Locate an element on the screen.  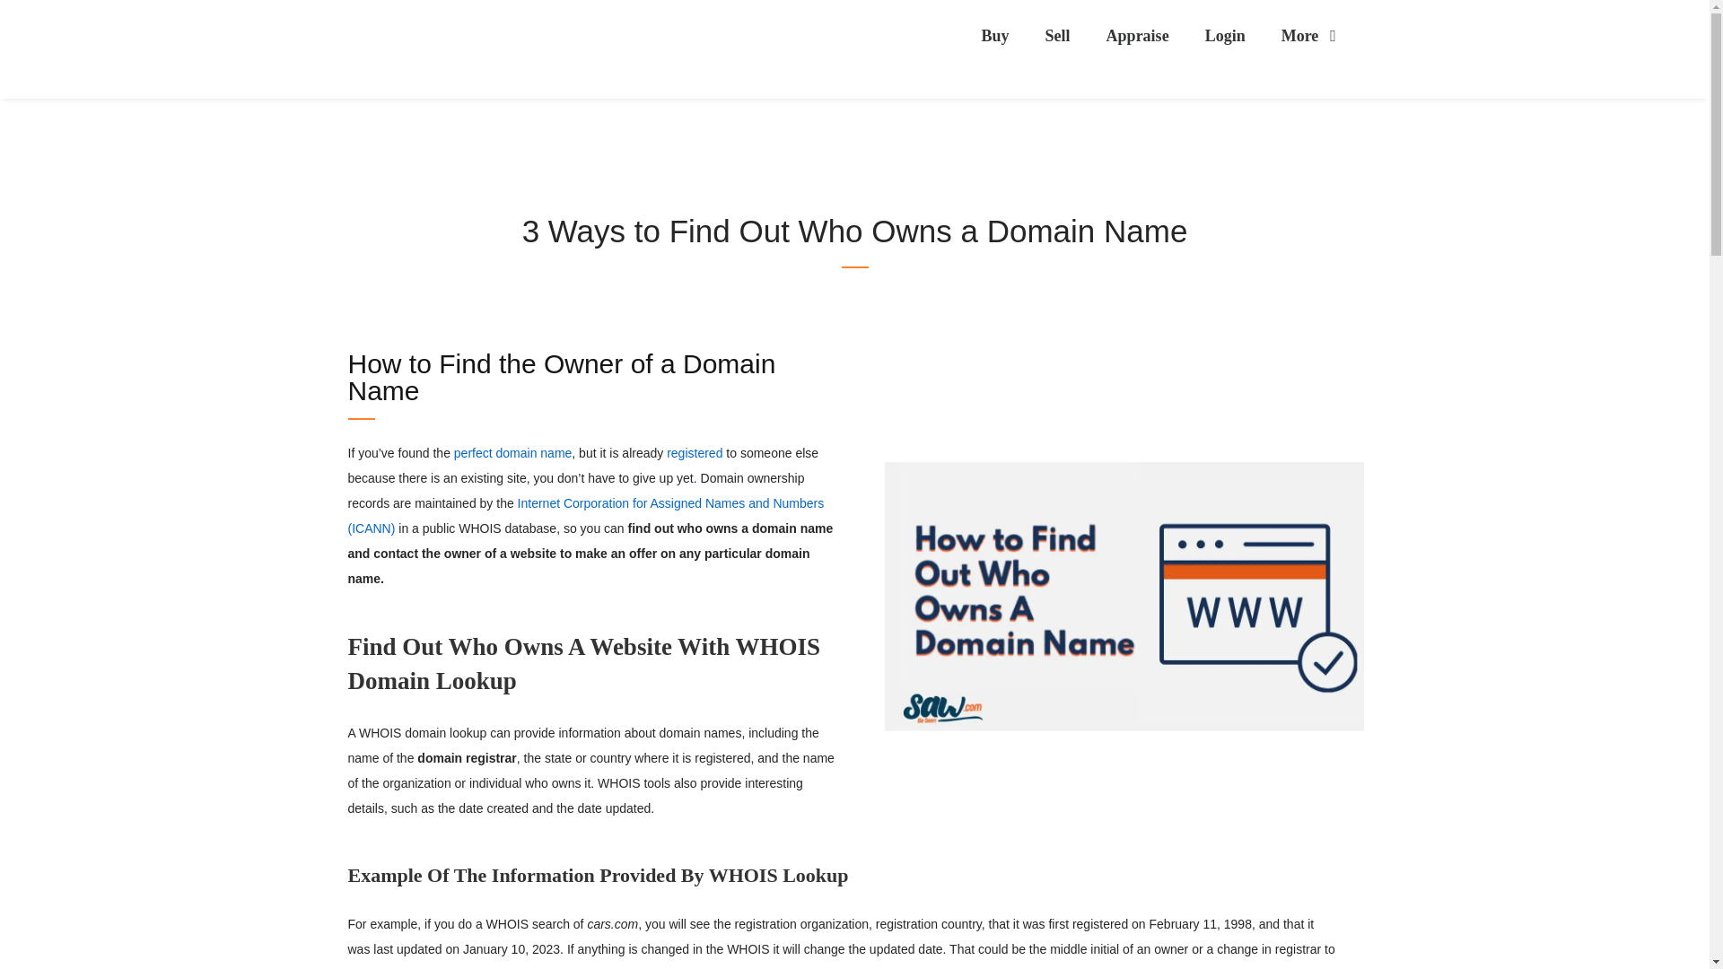
perfect domain name is located at coordinates (513, 452).